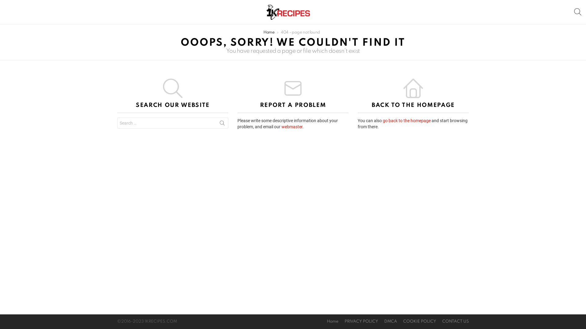 This screenshot has height=329, width=586. What do you see at coordinates (269, 32) in the screenshot?
I see `Home` at bounding box center [269, 32].